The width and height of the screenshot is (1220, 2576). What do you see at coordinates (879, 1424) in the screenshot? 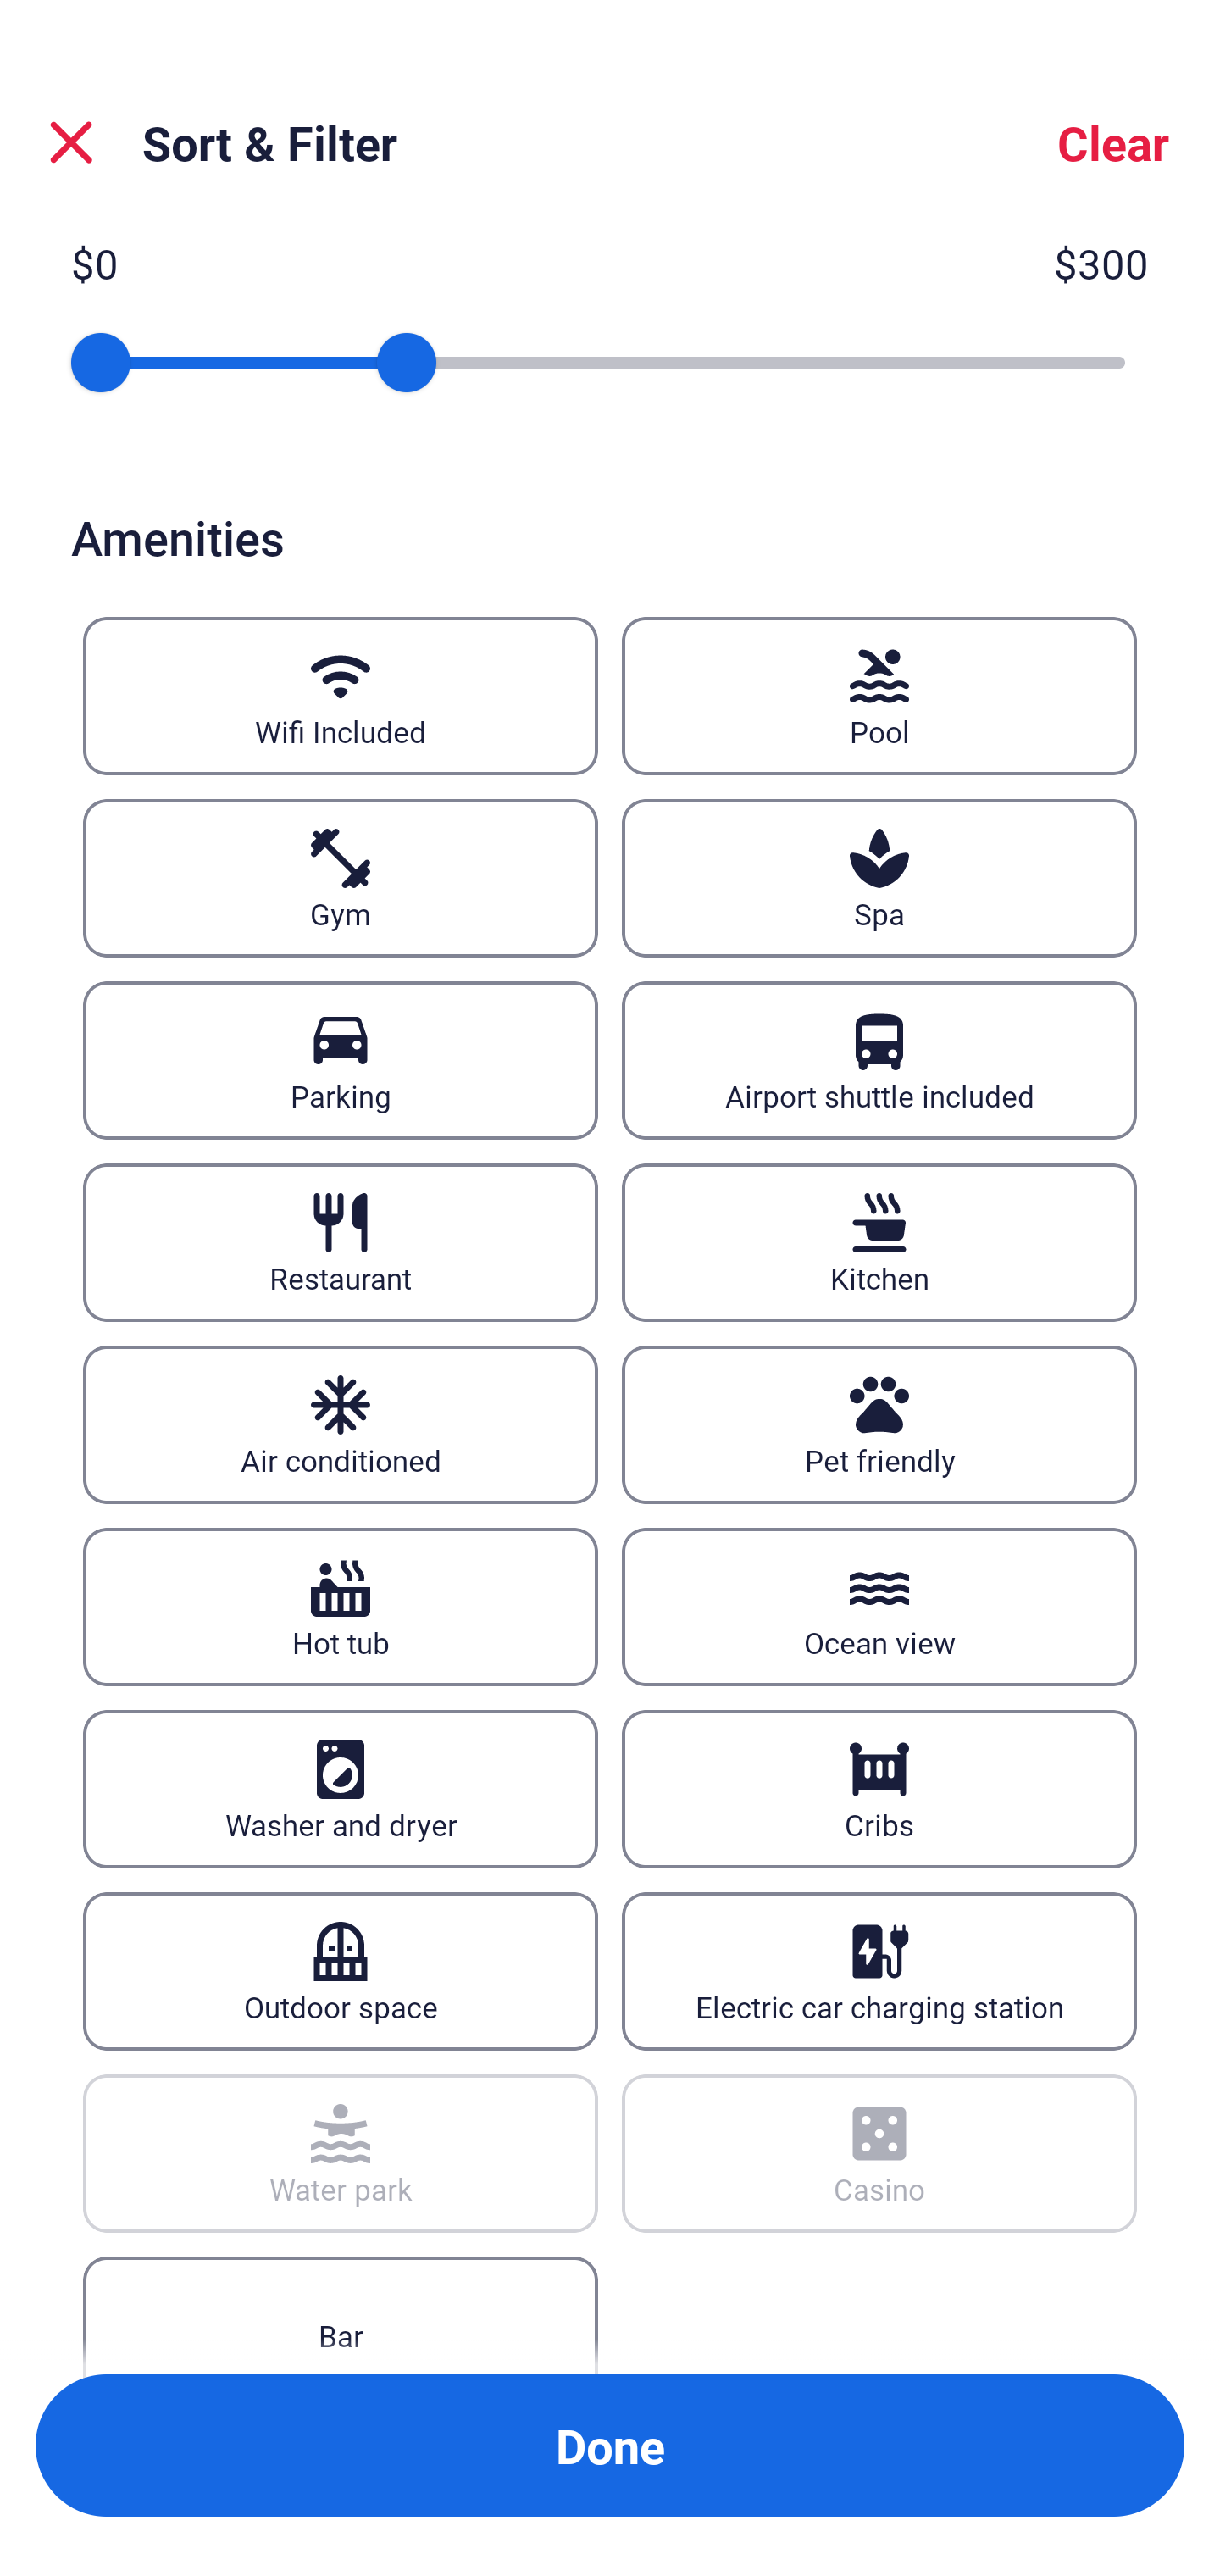
I see `Pet friendly` at bounding box center [879, 1424].